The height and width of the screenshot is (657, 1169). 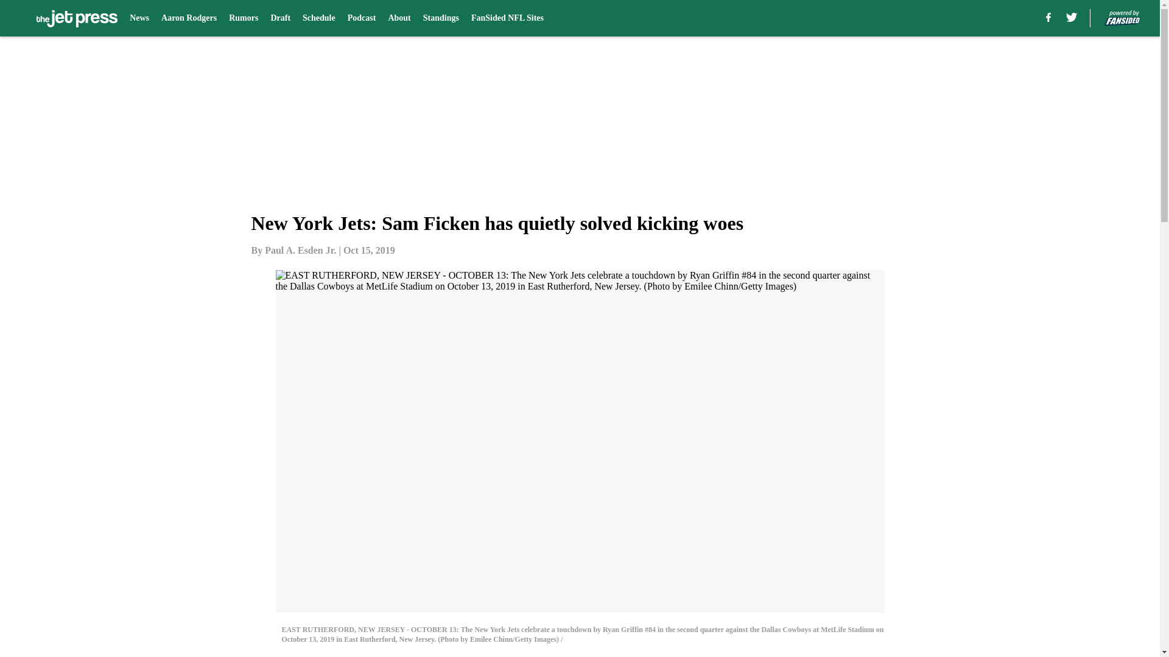 What do you see at coordinates (244, 18) in the screenshot?
I see `Rumors` at bounding box center [244, 18].